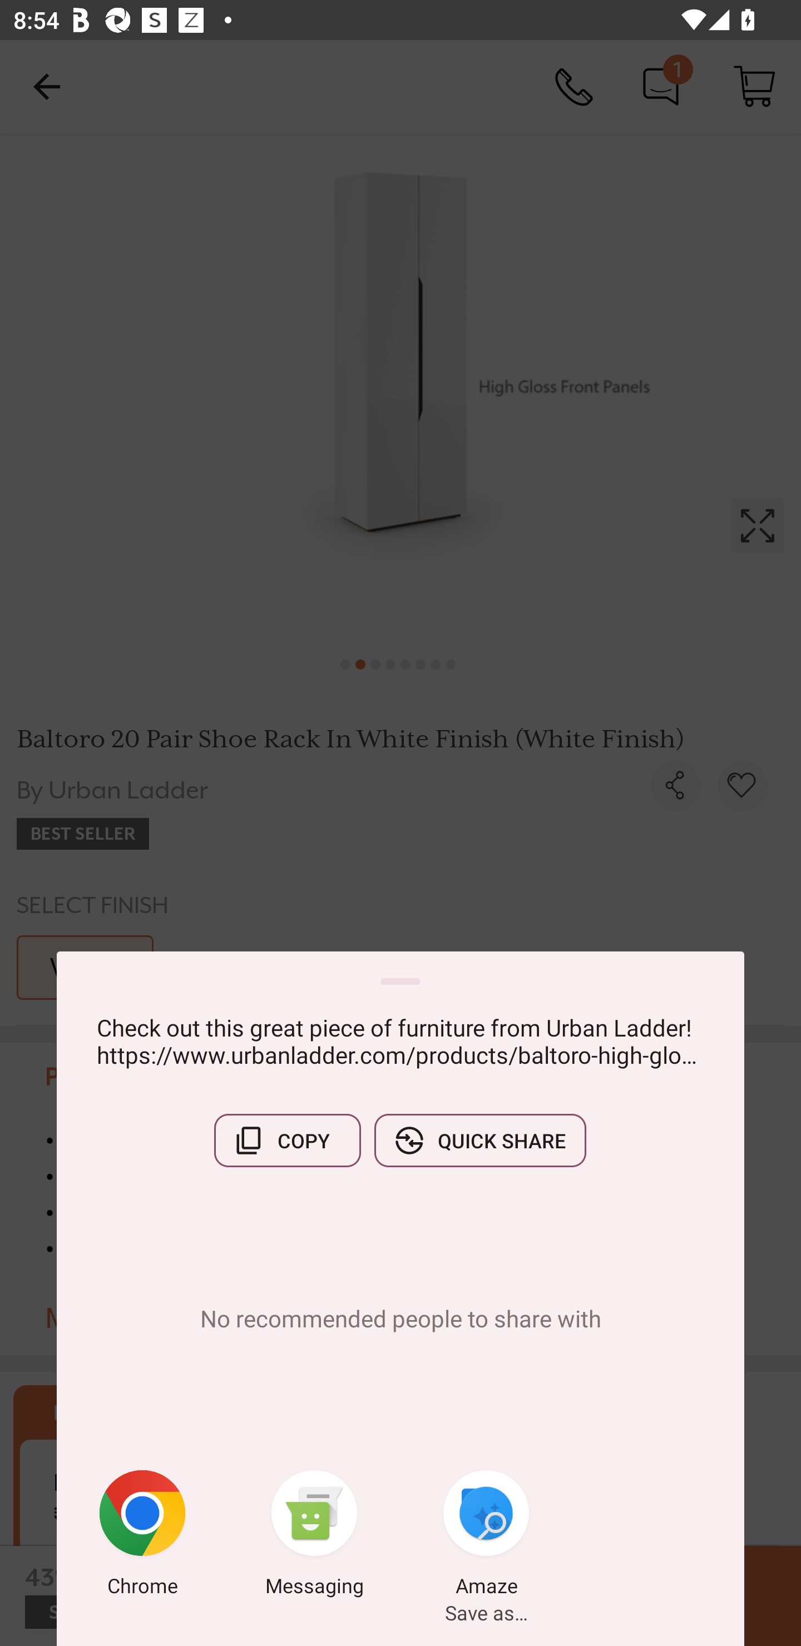  Describe the element at coordinates (486, 1536) in the screenshot. I see `Amaze Save as…` at that location.